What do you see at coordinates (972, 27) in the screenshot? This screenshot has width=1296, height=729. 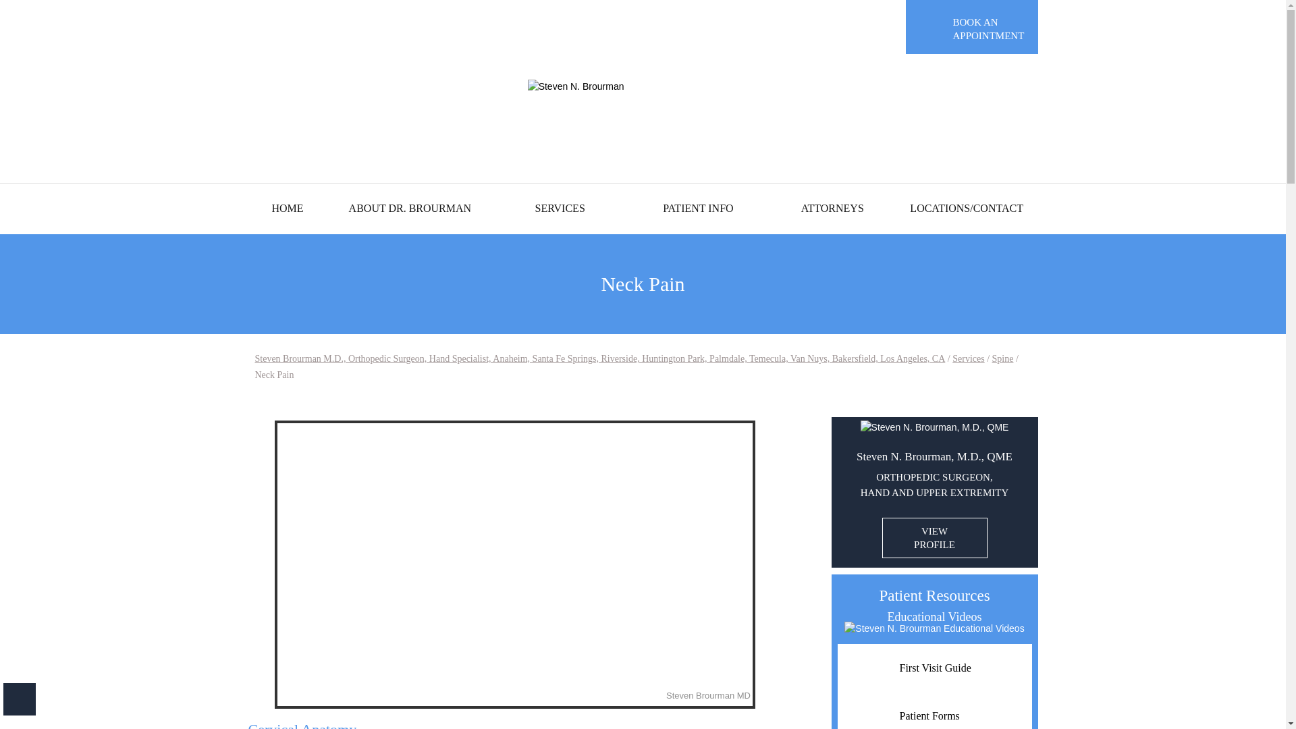 I see `BOOK AN APPOINTMENT` at bounding box center [972, 27].